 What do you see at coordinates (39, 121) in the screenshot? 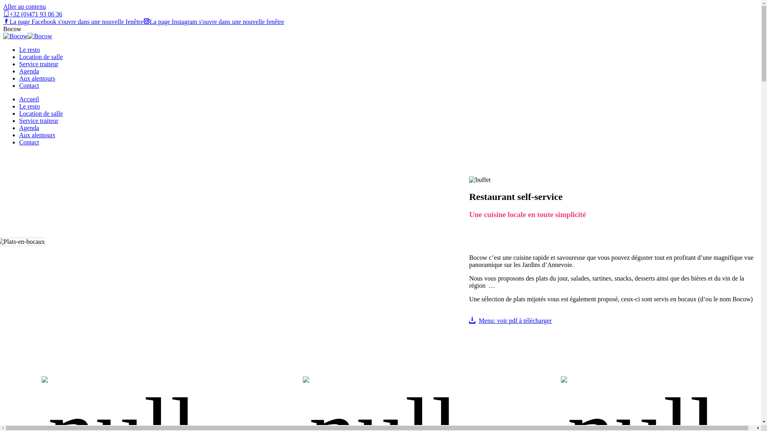
I see `Service traiteur` at bounding box center [39, 121].